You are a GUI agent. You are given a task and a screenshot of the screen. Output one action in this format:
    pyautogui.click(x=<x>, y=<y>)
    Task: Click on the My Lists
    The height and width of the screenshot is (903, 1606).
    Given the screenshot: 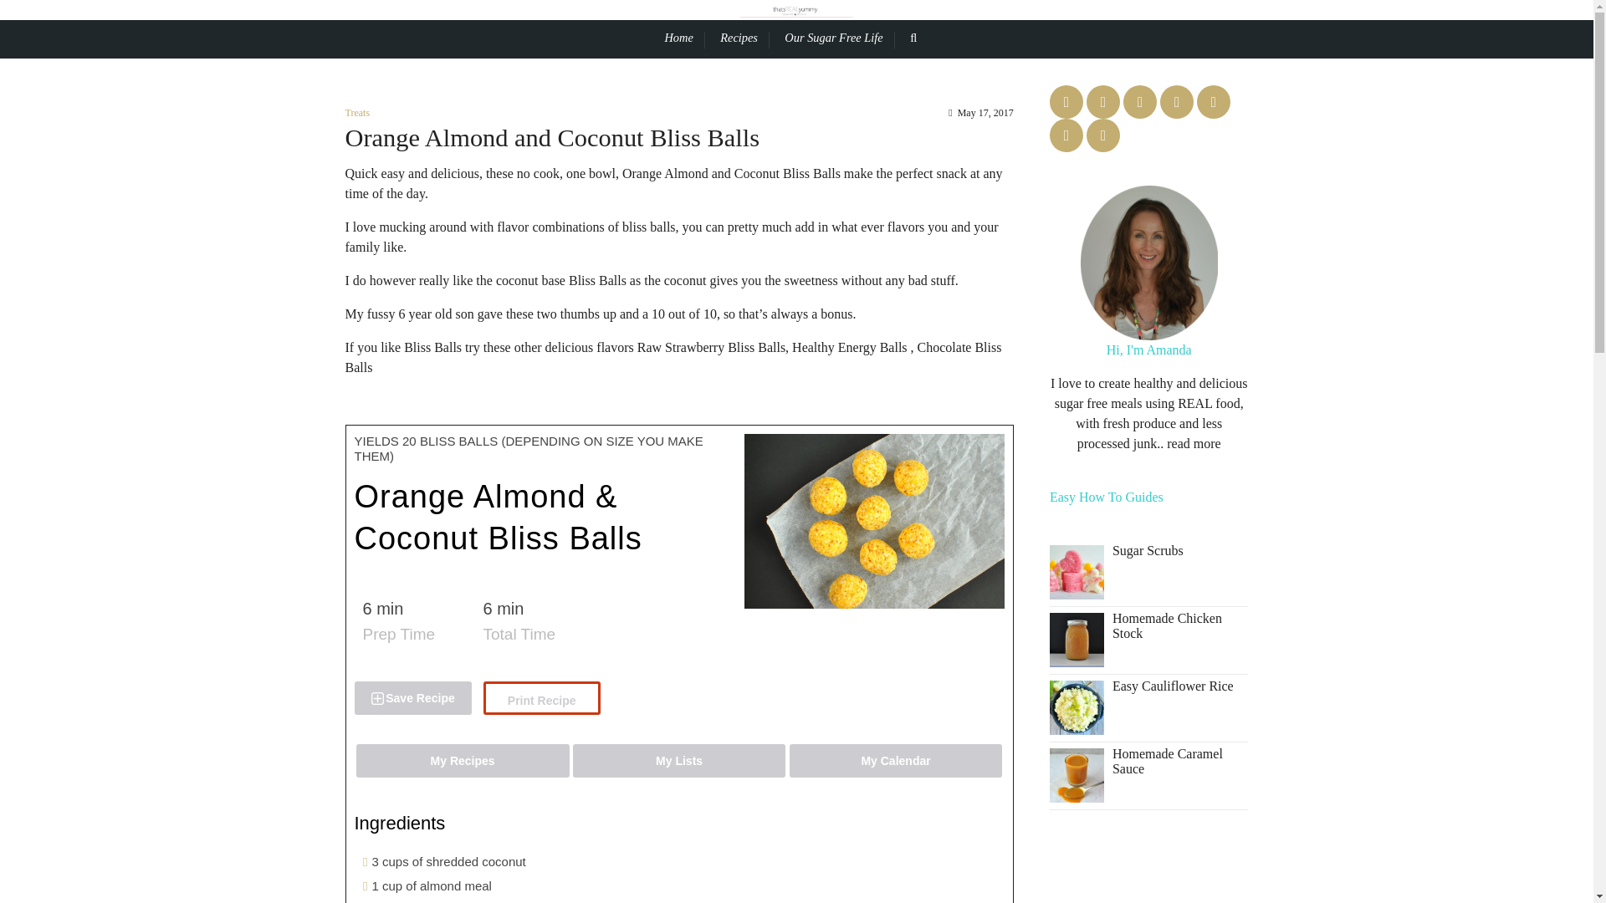 What is the action you would take?
    pyautogui.click(x=679, y=760)
    